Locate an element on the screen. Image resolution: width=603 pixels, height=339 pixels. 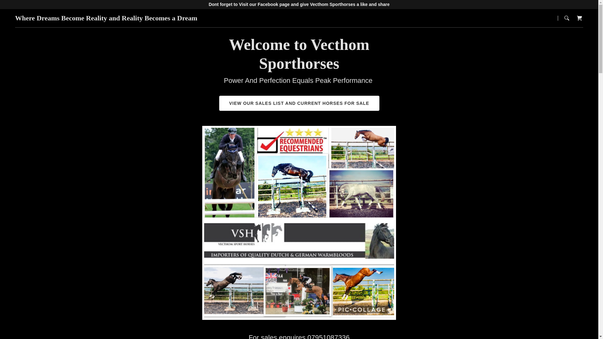
07951087336 is located at coordinates (329, 336).